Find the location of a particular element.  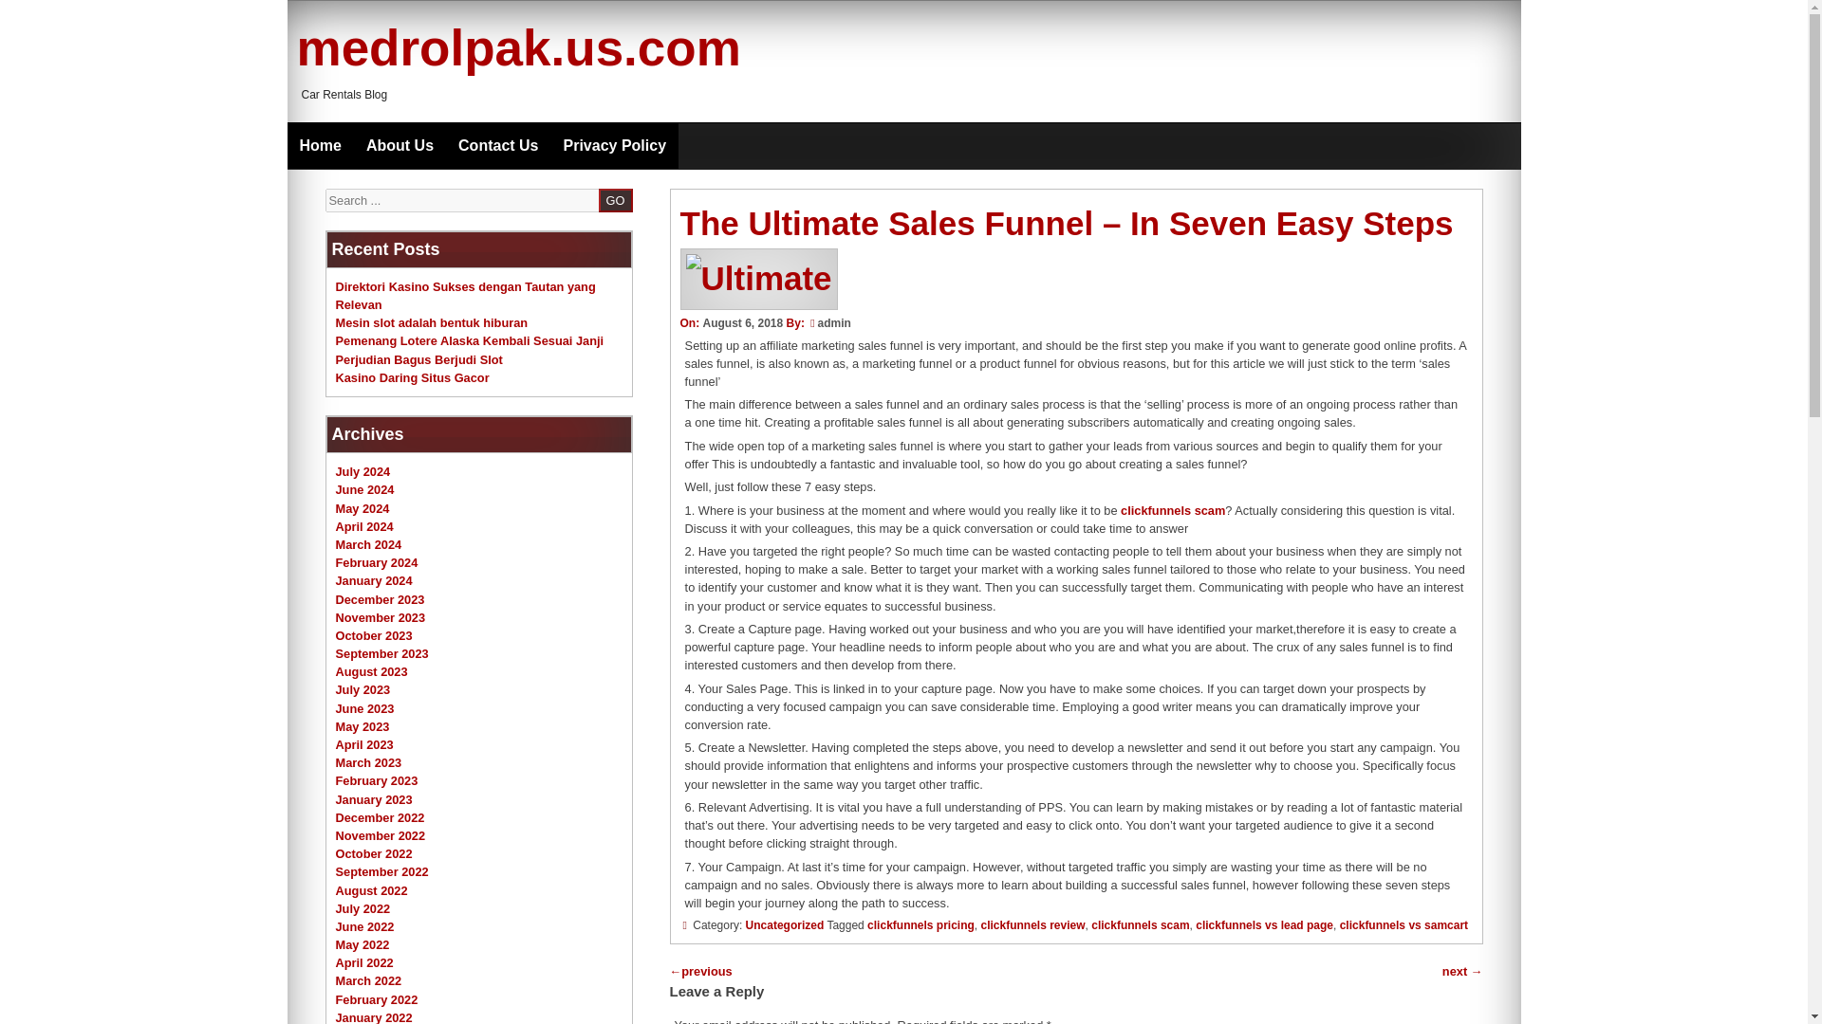

clickfunnels pricing is located at coordinates (920, 924).